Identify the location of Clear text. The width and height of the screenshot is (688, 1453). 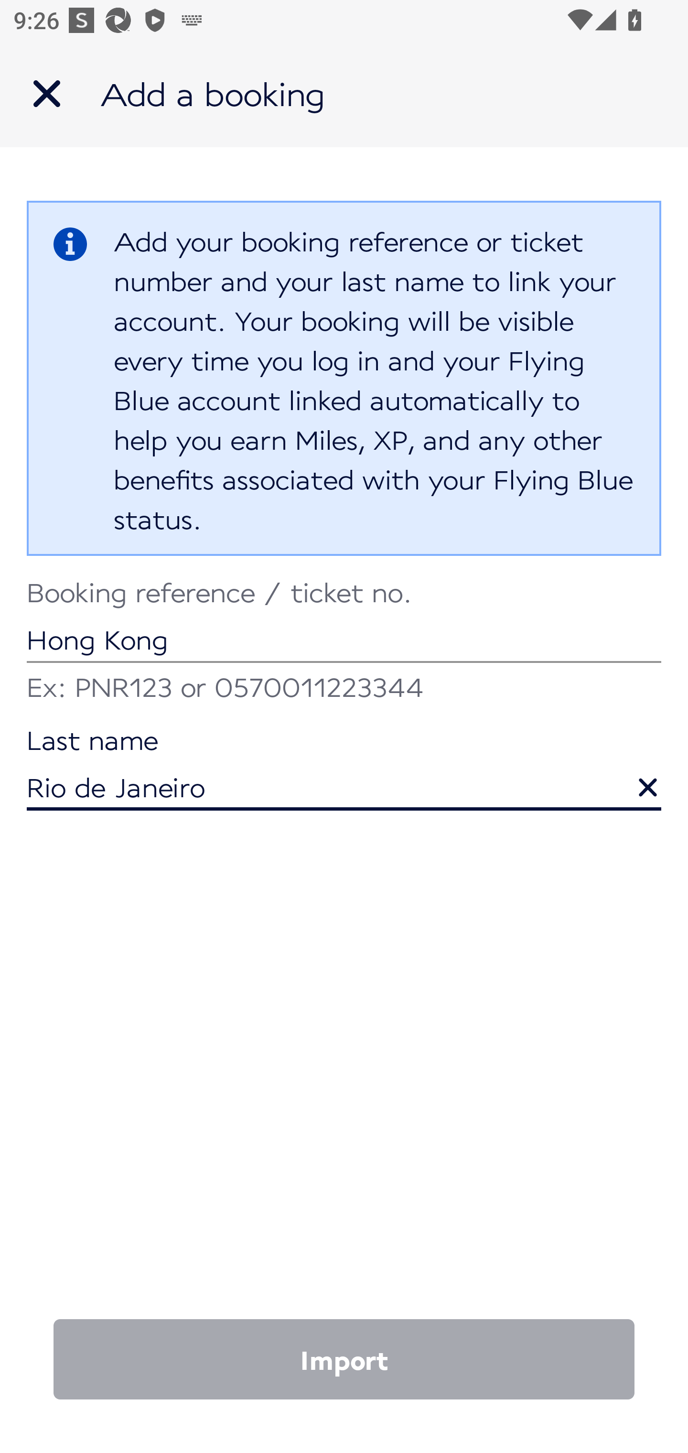
(634, 779).